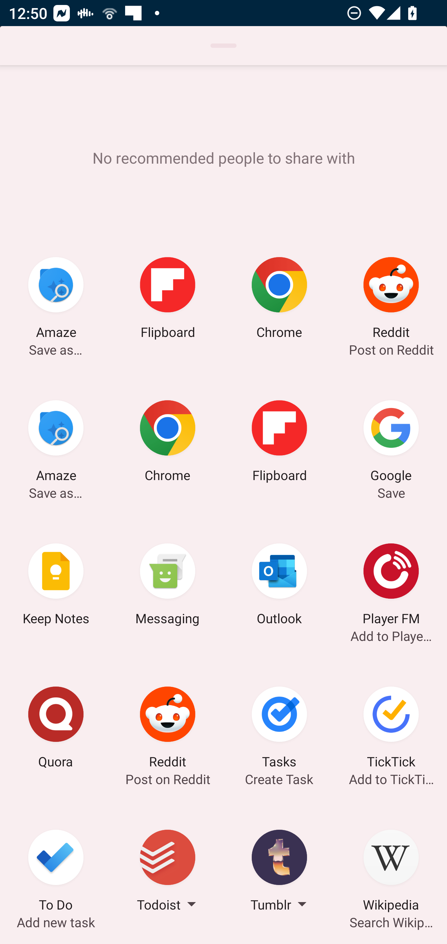  I want to click on Wikipedia Search Wikipedia, so click(391, 872).